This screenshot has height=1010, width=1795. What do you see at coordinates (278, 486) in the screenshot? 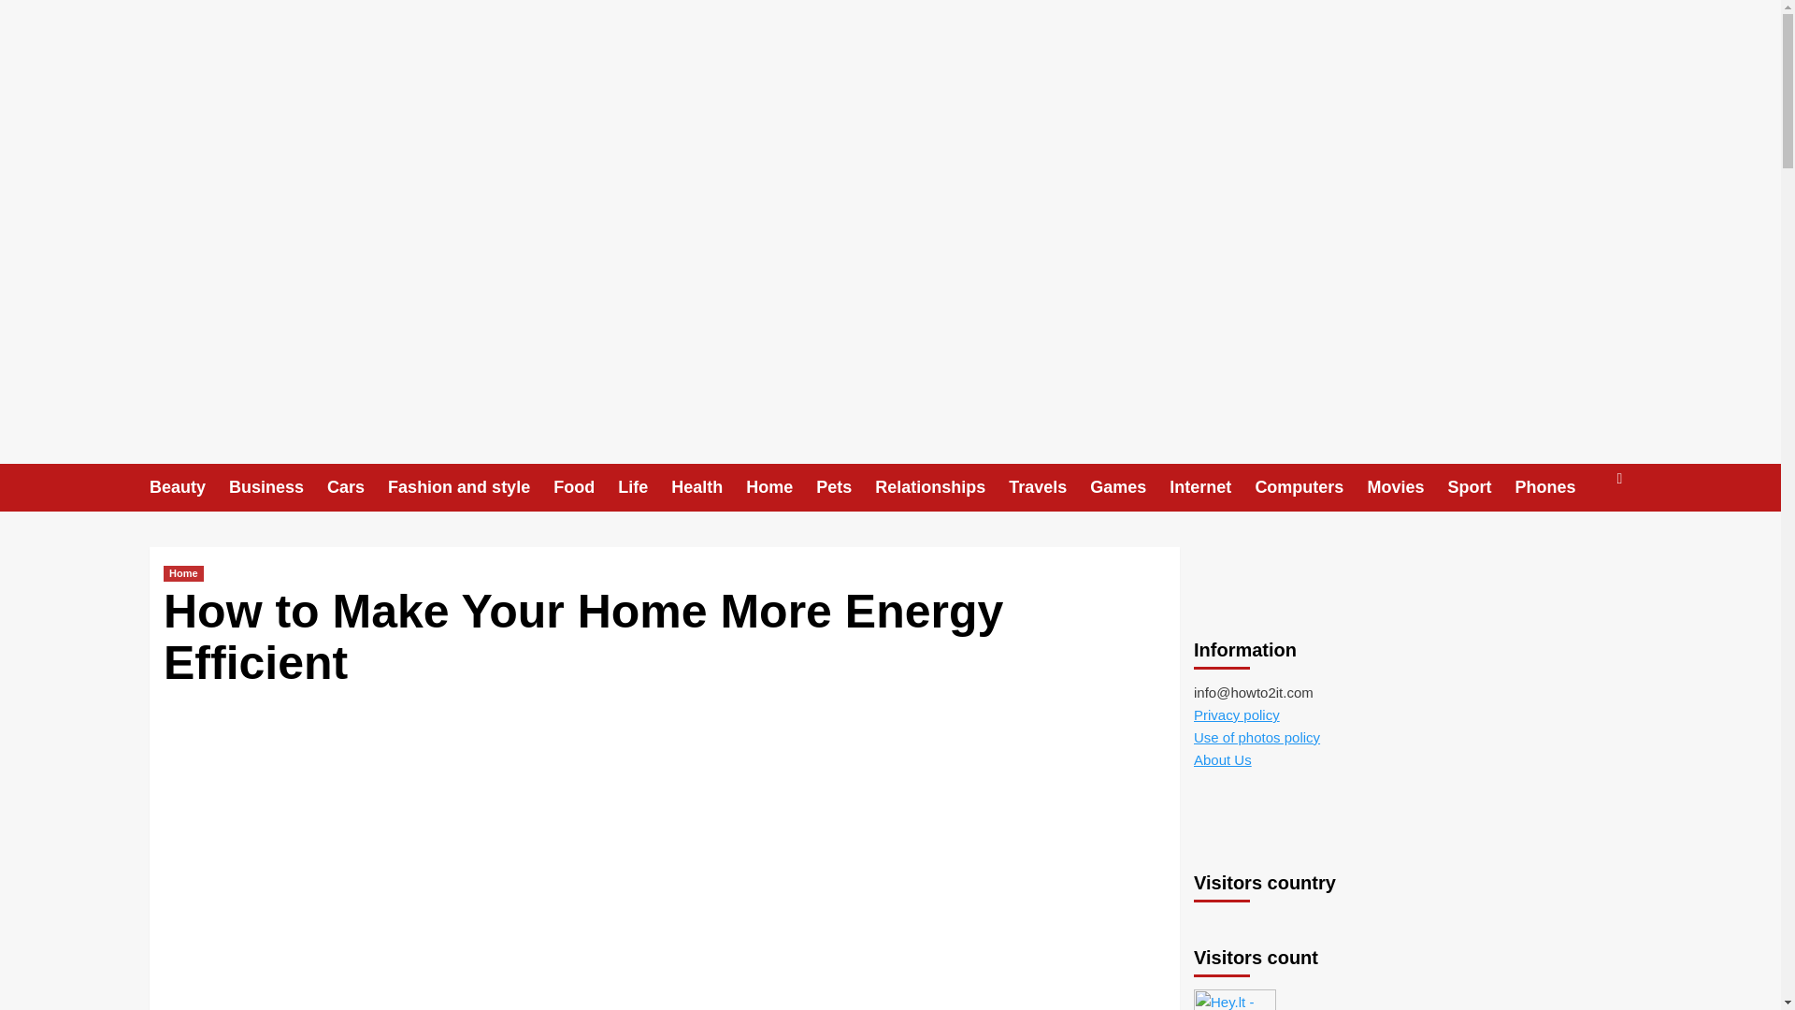
I see `Business` at bounding box center [278, 486].